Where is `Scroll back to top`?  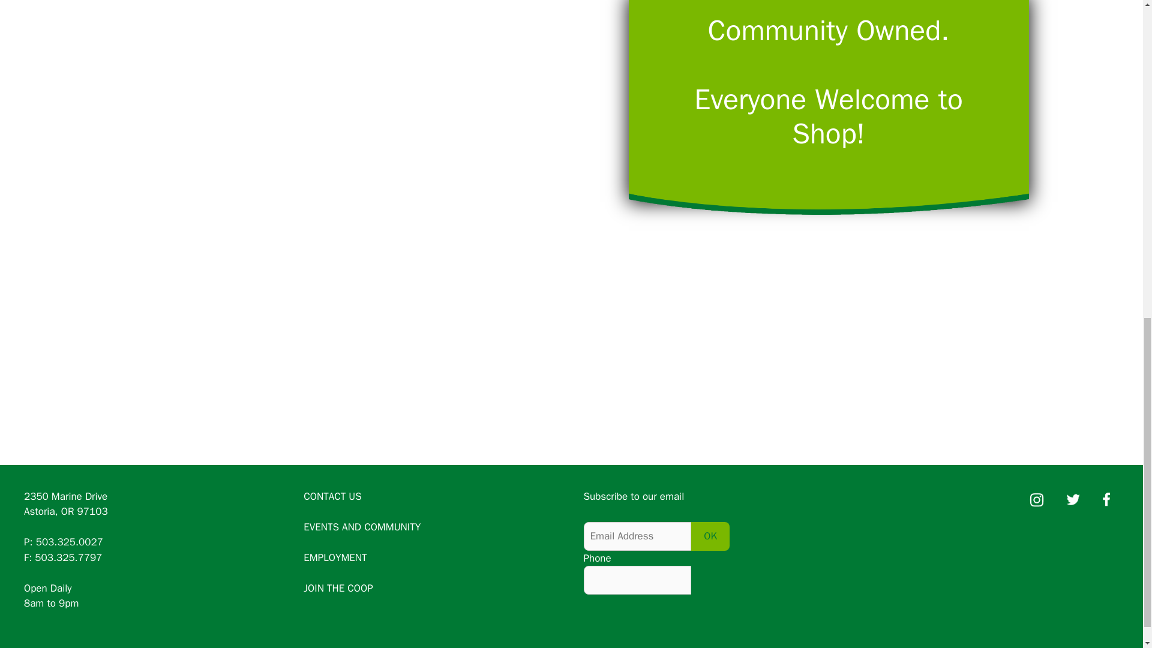
Scroll back to top is located at coordinates (1113, 569).